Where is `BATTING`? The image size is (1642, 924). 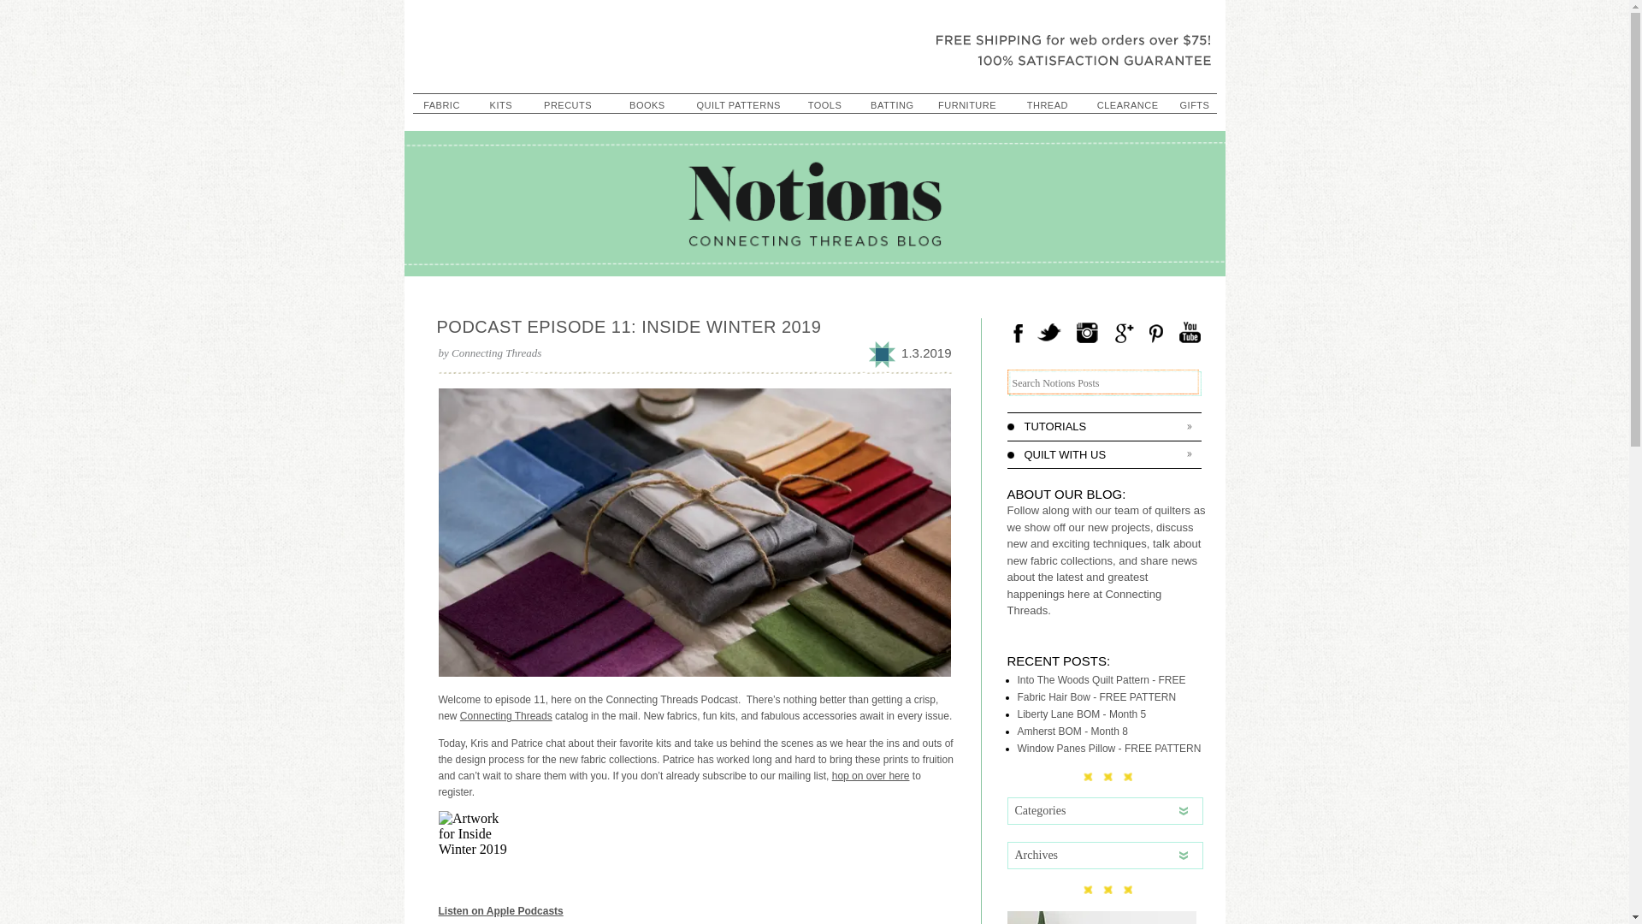 BATTING is located at coordinates (891, 106).